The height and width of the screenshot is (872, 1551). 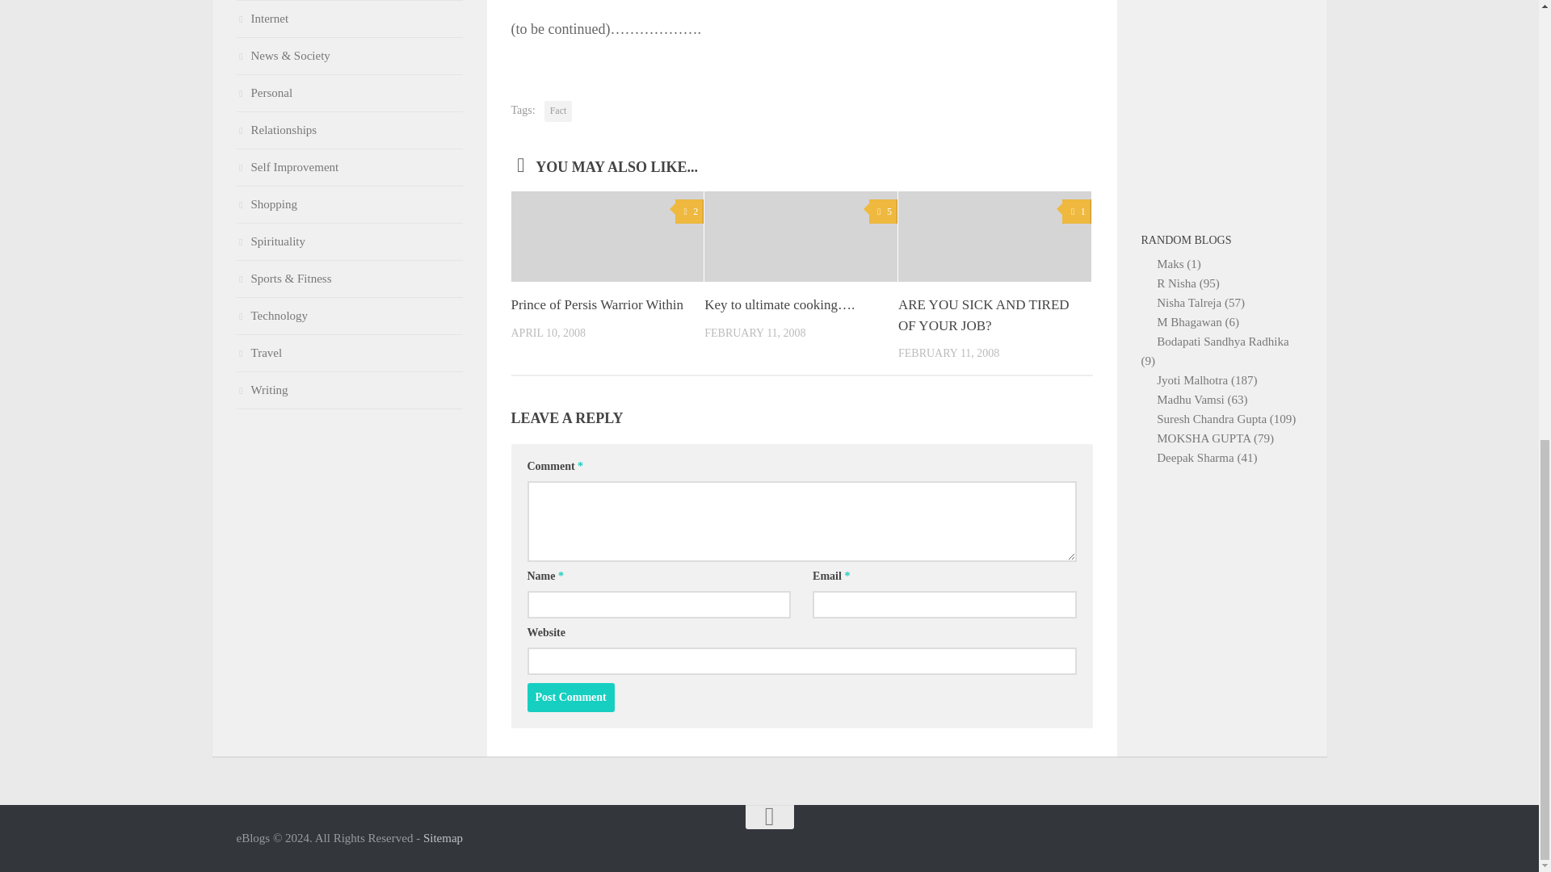 I want to click on 2, so click(x=689, y=212).